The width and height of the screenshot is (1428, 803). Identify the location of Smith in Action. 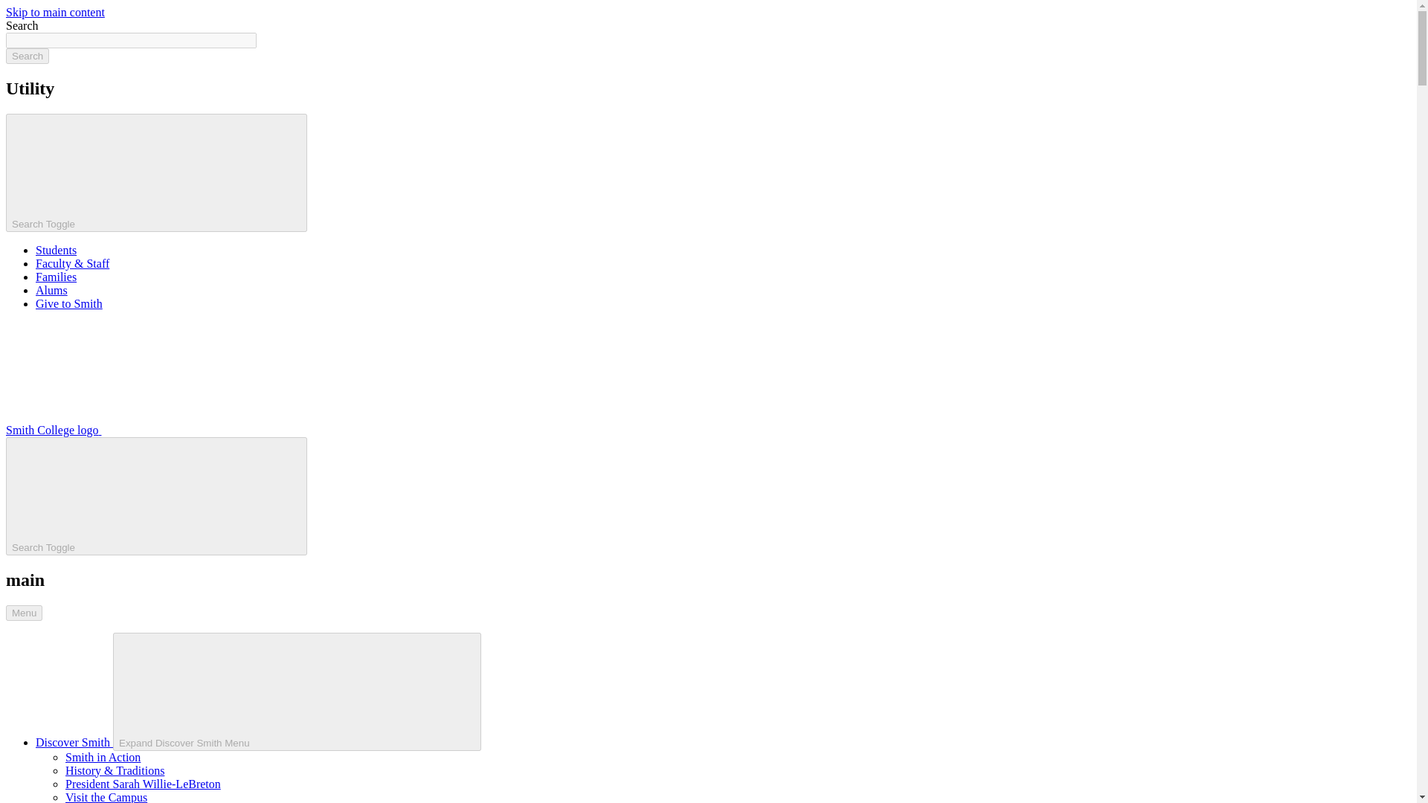
(103, 757).